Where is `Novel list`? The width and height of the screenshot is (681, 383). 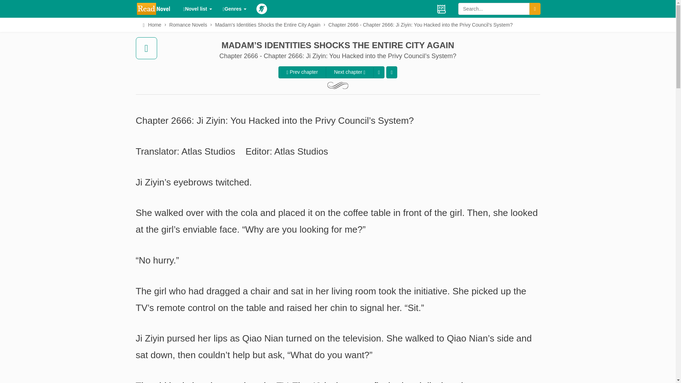 Novel list is located at coordinates (197, 9).